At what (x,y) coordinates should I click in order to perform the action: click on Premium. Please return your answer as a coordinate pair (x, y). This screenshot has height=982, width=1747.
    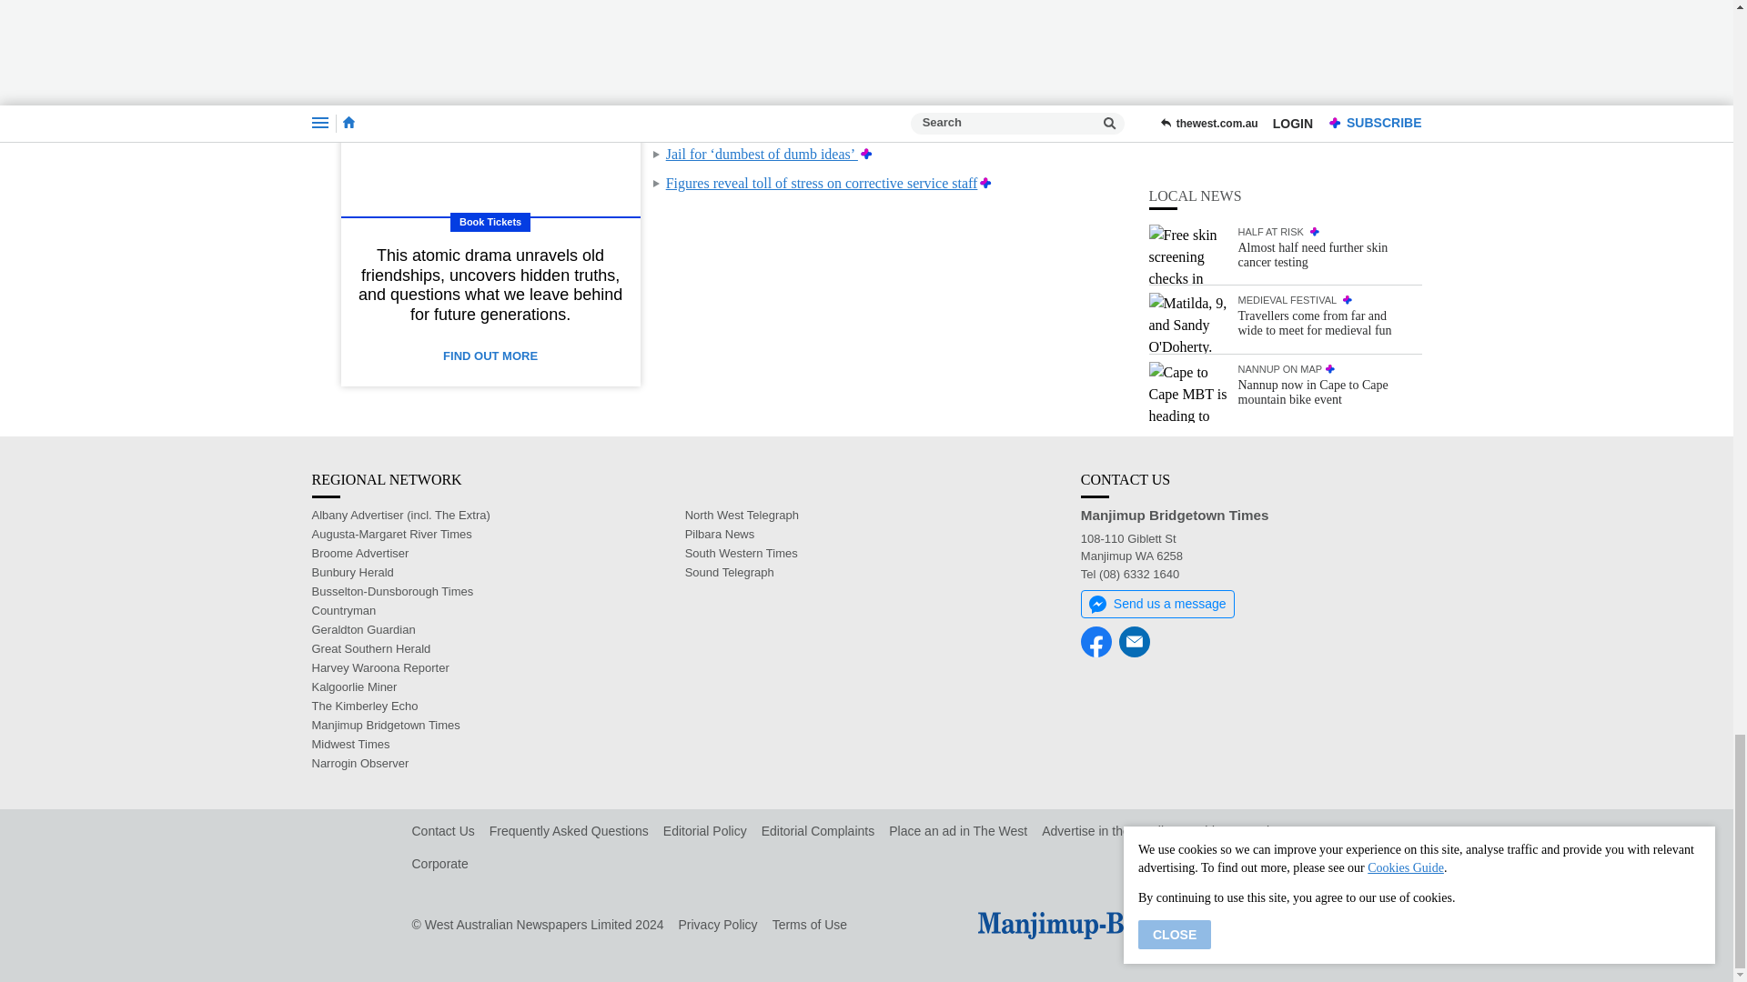
    Looking at the image, I should click on (986, 183).